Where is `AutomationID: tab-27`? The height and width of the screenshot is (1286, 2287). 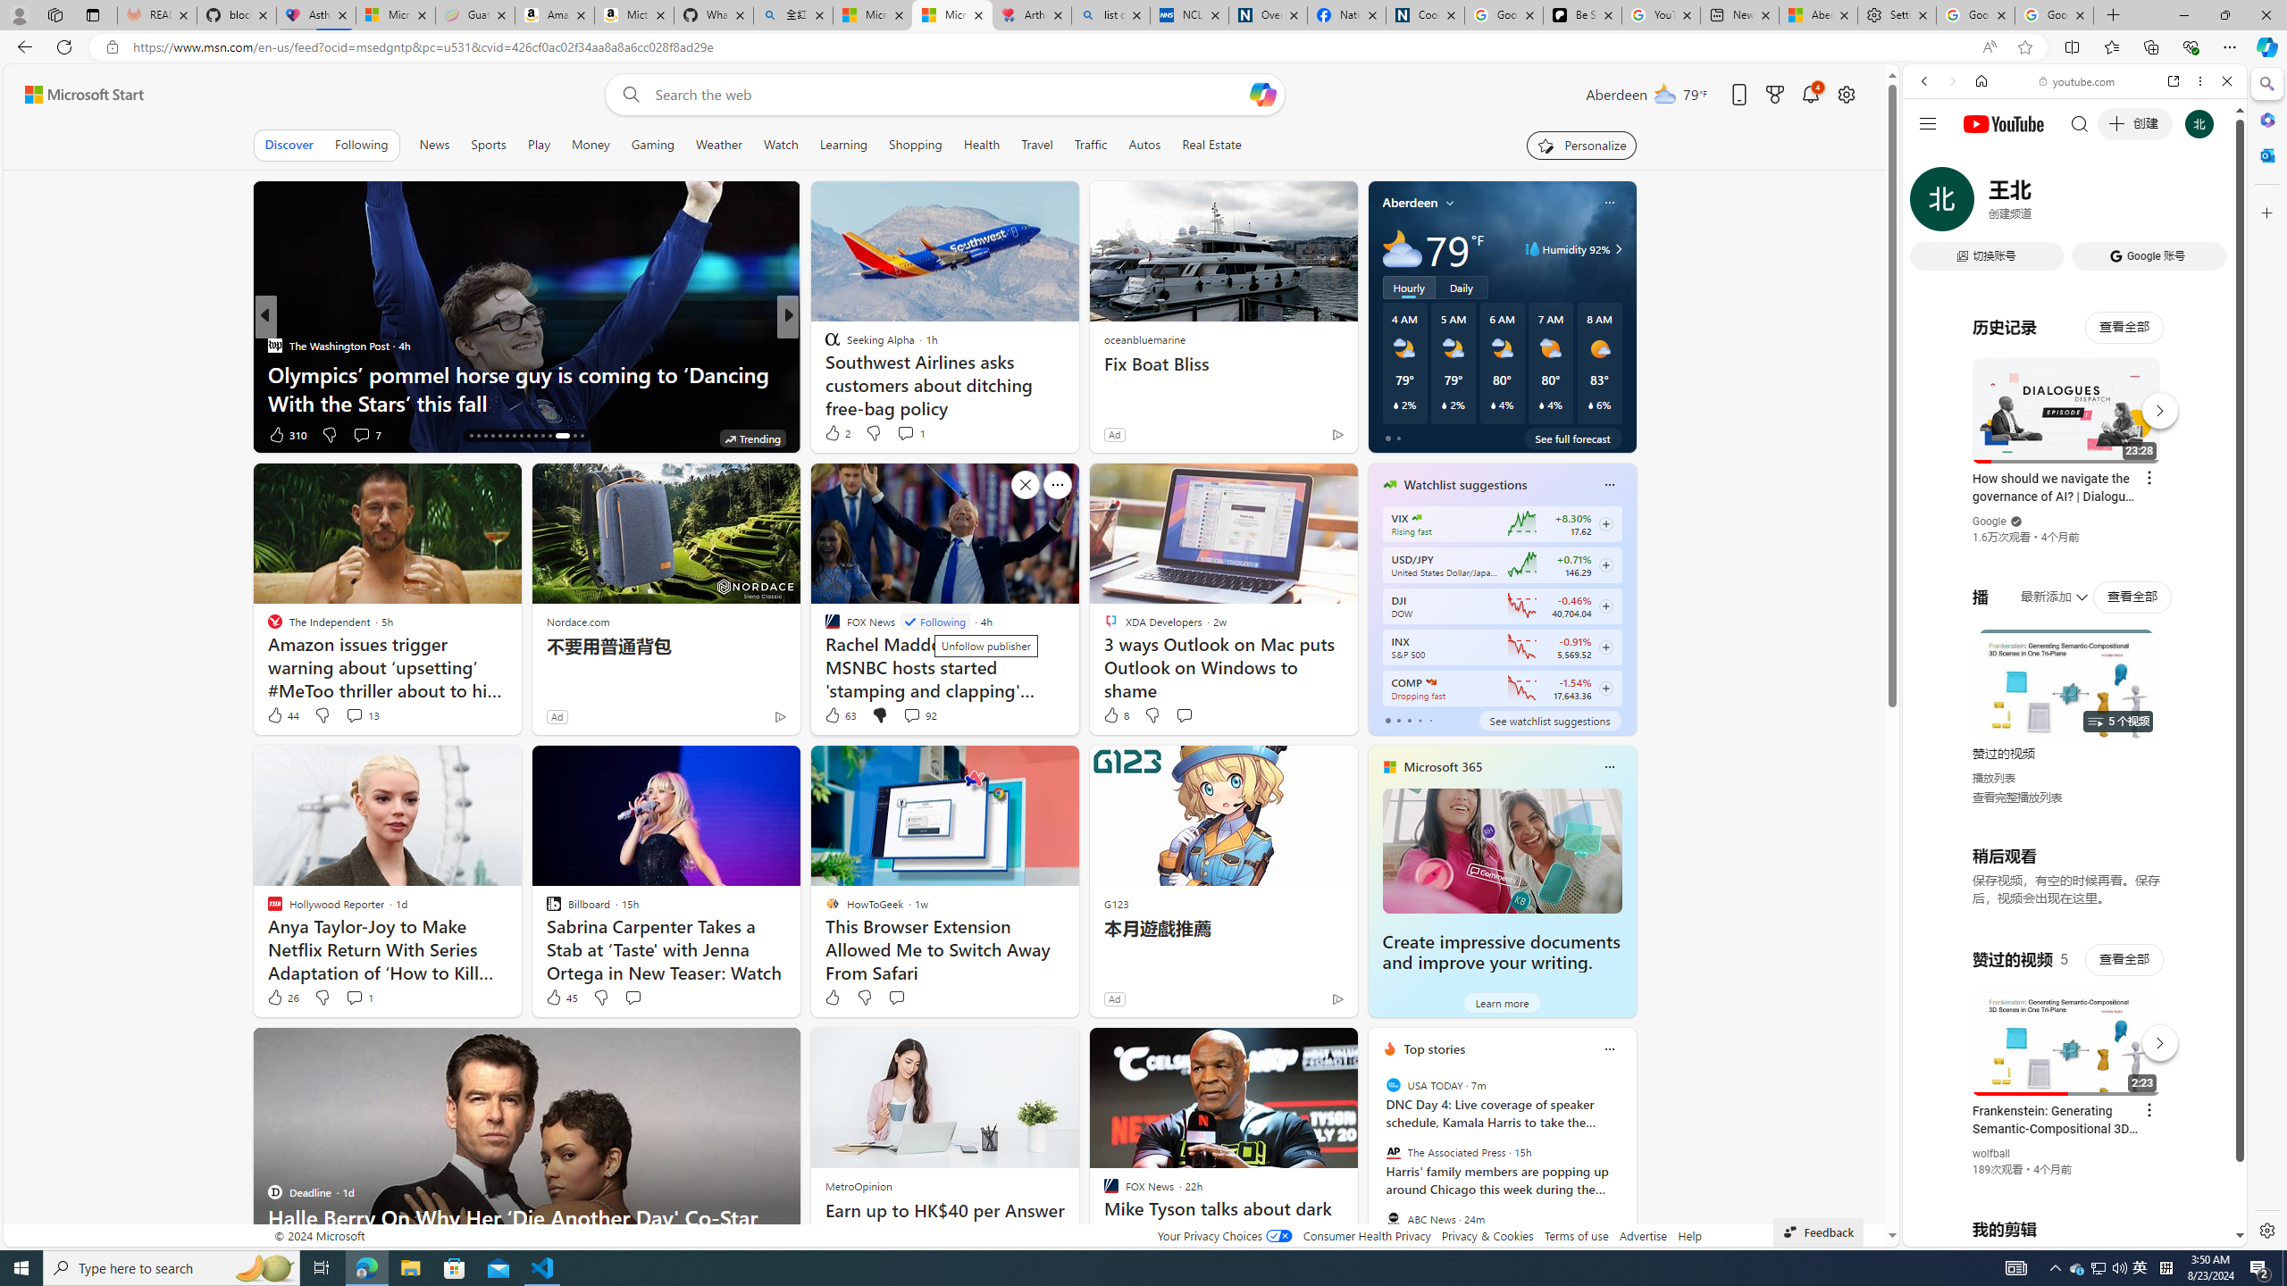
AutomationID: tab-27 is located at coordinates (549, 436).